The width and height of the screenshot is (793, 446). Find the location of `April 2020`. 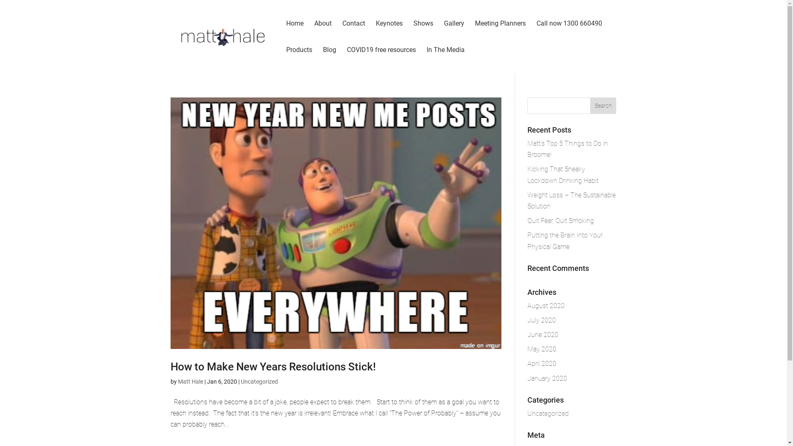

April 2020 is located at coordinates (542, 363).